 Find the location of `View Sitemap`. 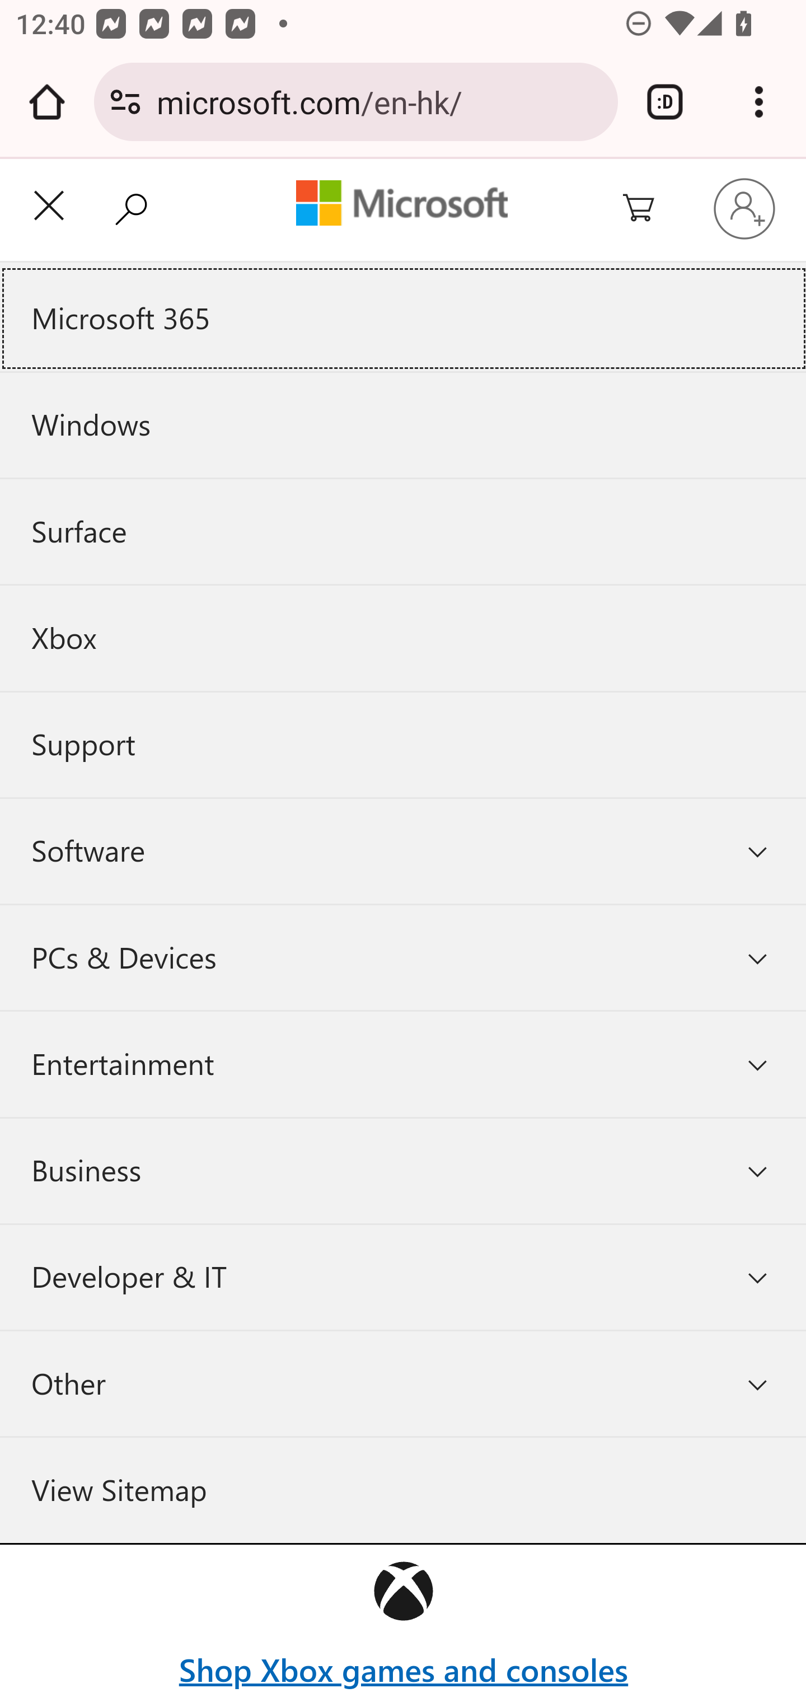

View Sitemap is located at coordinates (403, 1490).